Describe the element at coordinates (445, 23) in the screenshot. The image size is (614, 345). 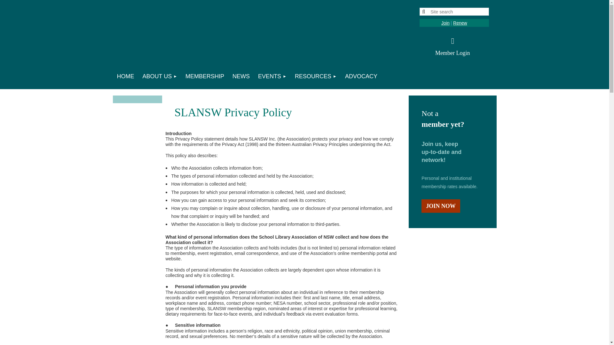
I see `Join` at that location.